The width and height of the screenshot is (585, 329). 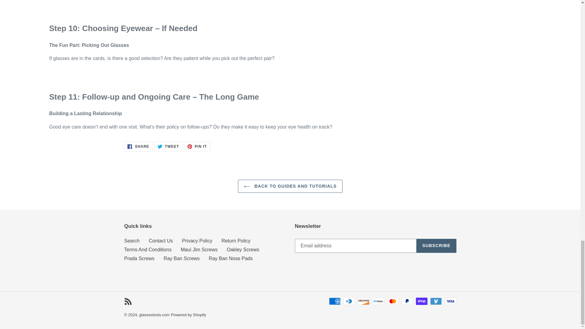 What do you see at coordinates (182, 258) in the screenshot?
I see `Privacy Policy` at bounding box center [182, 258].